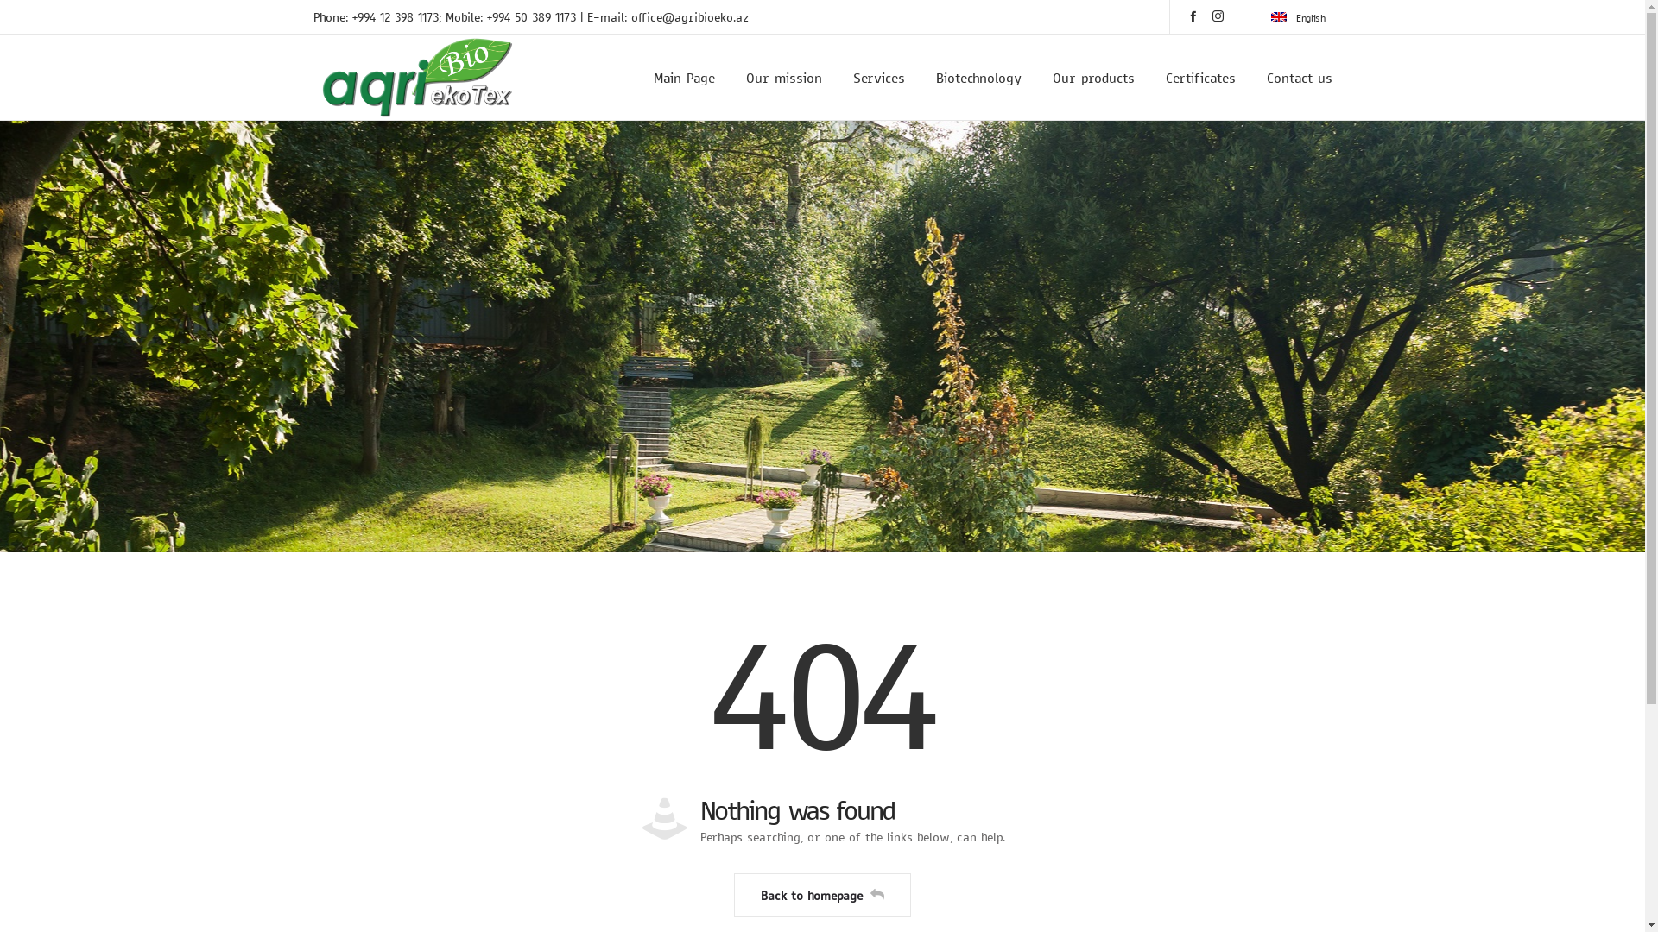  What do you see at coordinates (684, 78) in the screenshot?
I see `Main Page` at bounding box center [684, 78].